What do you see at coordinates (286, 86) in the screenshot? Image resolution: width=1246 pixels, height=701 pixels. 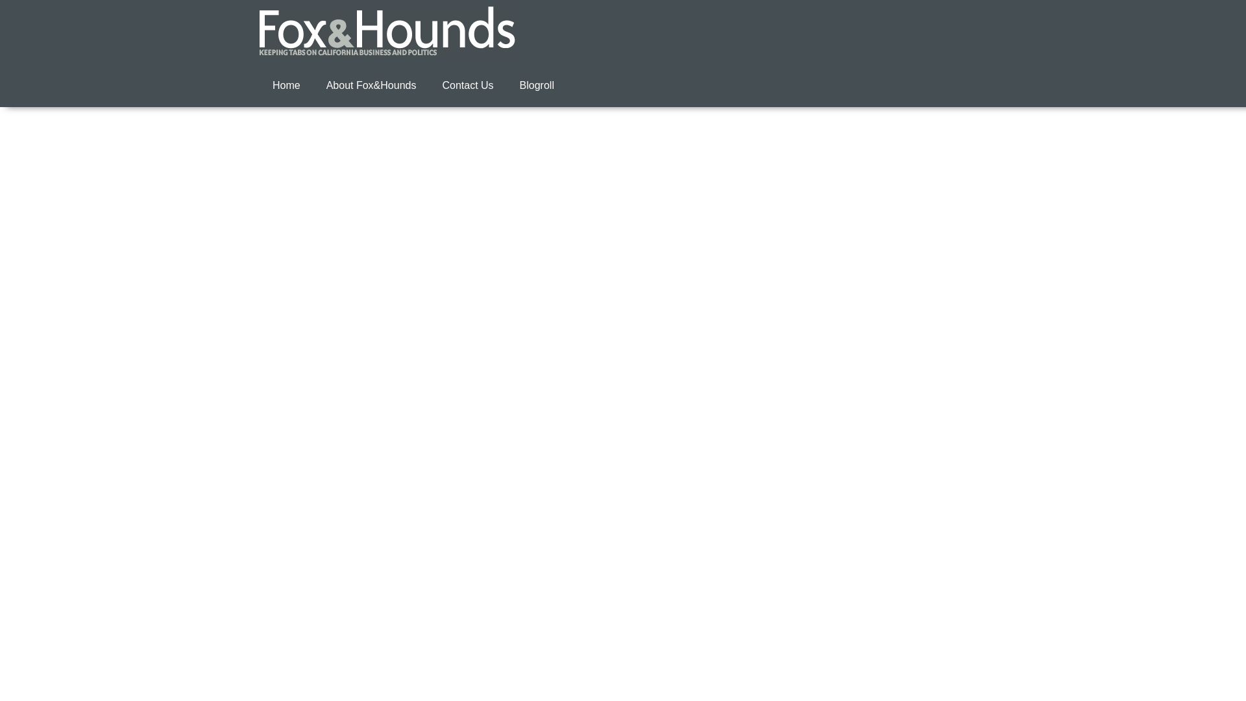 I see `Home` at bounding box center [286, 86].